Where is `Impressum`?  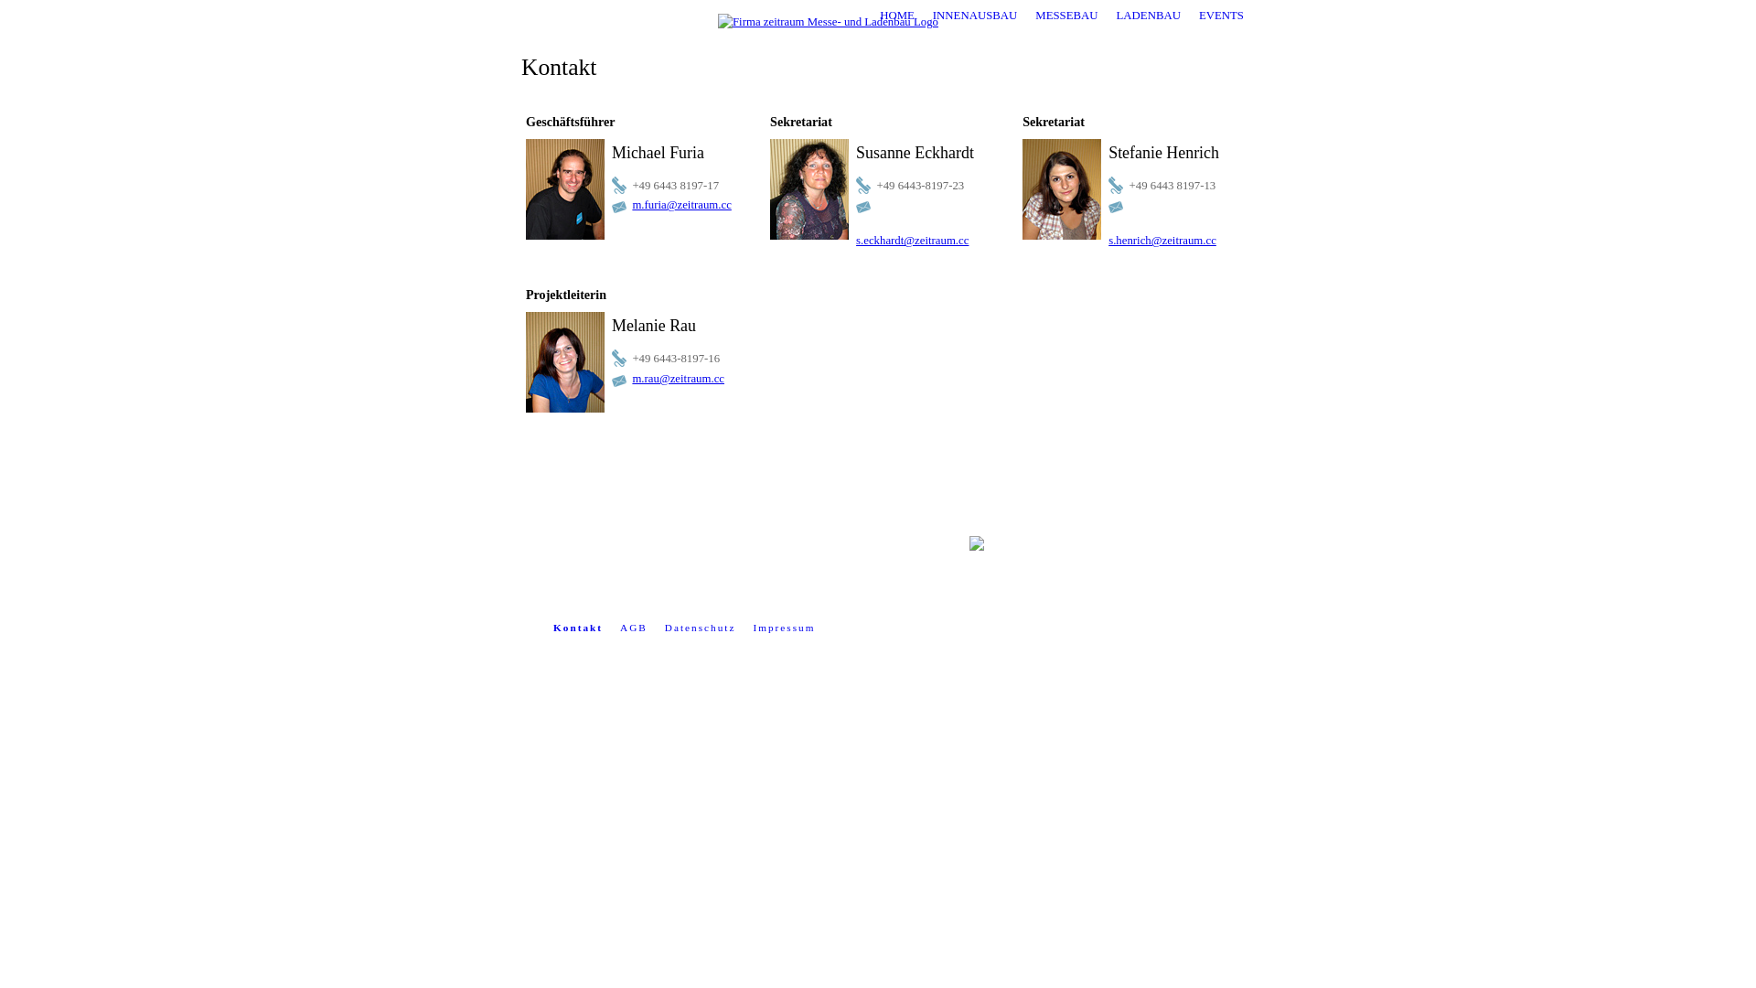 Impressum is located at coordinates (779, 628).